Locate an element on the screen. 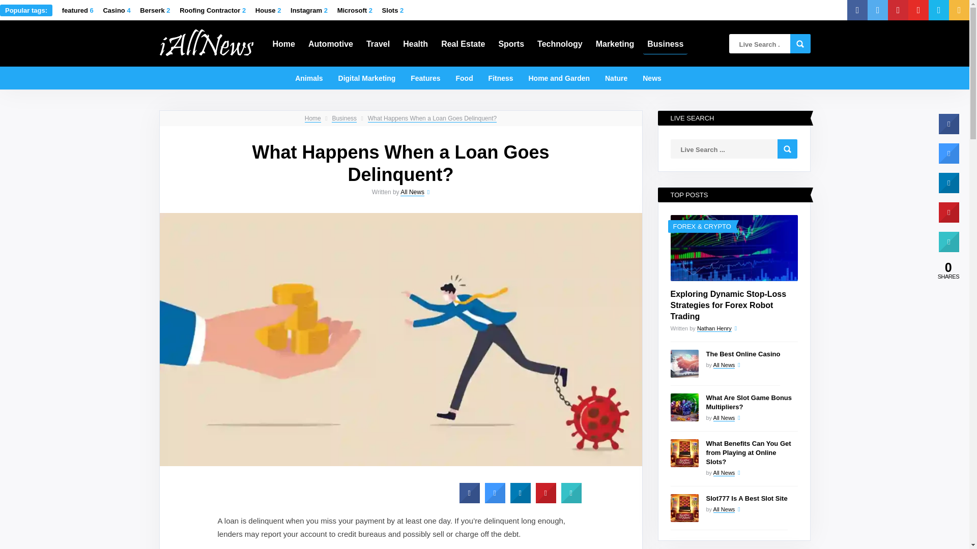 The width and height of the screenshot is (977, 549). Home is located at coordinates (284, 43).